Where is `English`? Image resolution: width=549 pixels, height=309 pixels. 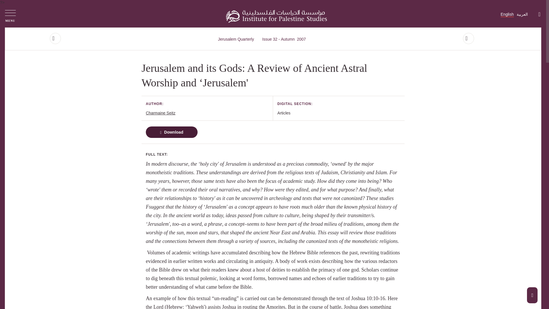 English is located at coordinates (284, 39).